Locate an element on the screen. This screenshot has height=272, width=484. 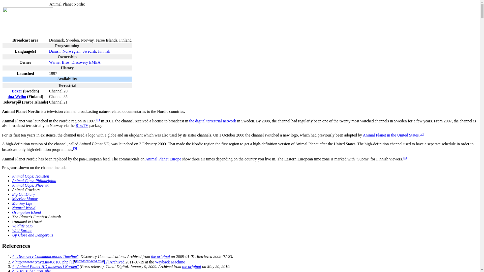
Boxer is located at coordinates (17, 91).